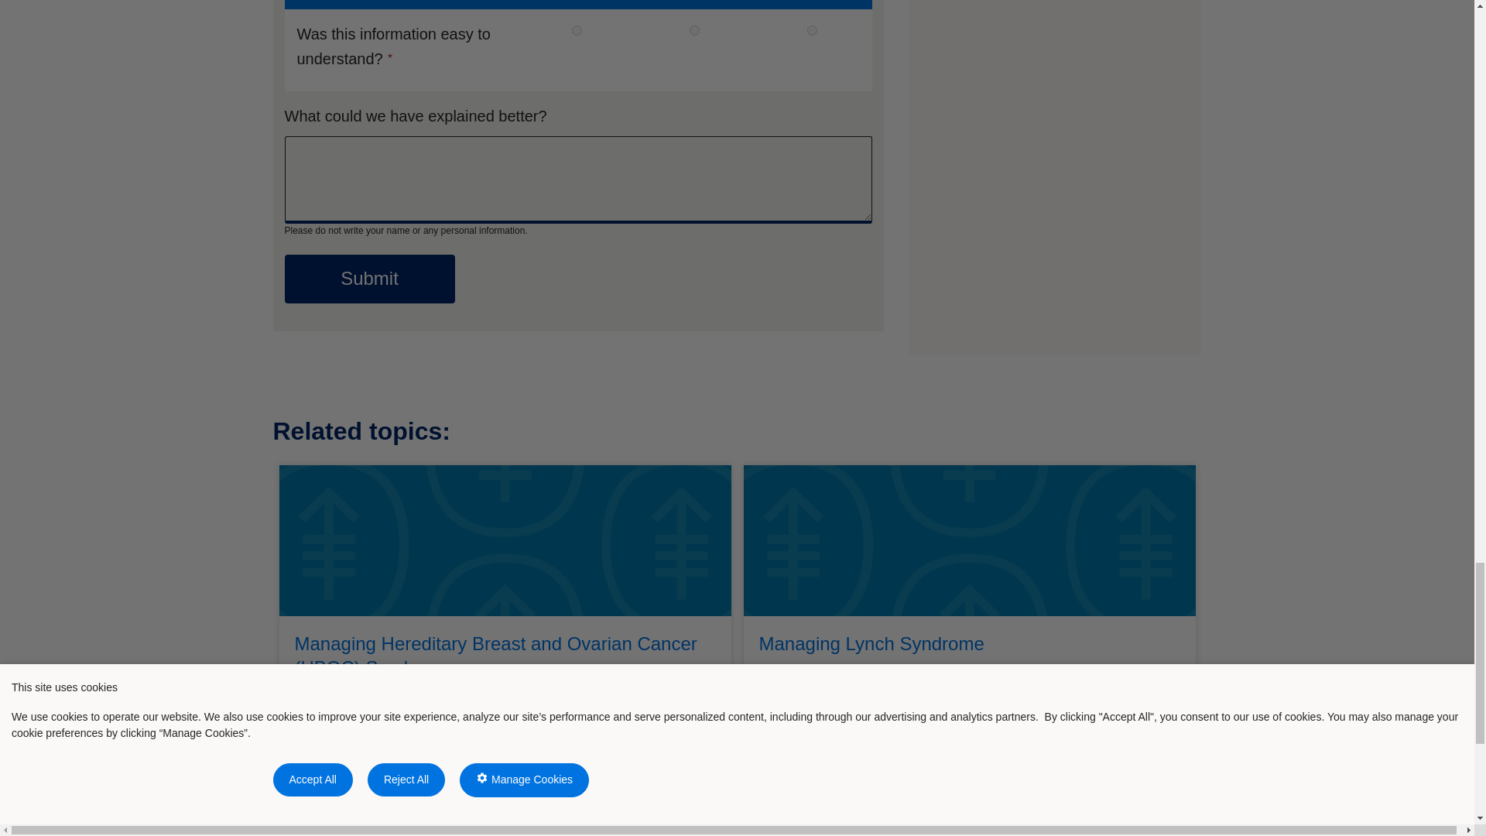 The height and width of the screenshot is (836, 1486). What do you see at coordinates (812, 31) in the screenshot?
I see `No` at bounding box center [812, 31].